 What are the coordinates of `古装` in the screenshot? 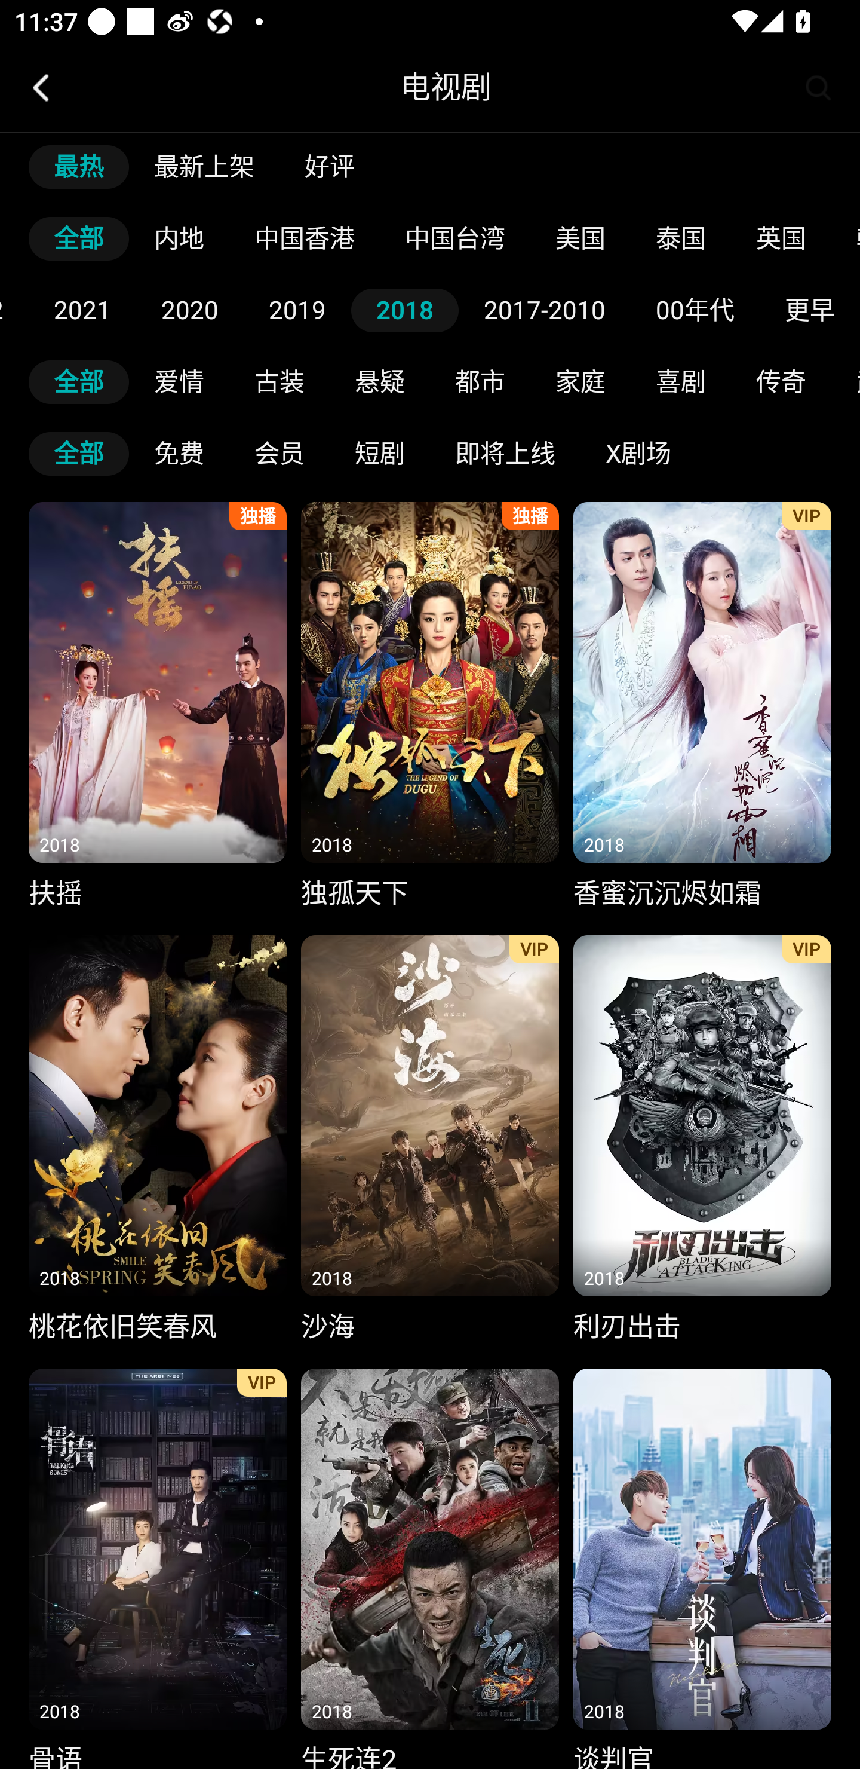 It's located at (279, 381).